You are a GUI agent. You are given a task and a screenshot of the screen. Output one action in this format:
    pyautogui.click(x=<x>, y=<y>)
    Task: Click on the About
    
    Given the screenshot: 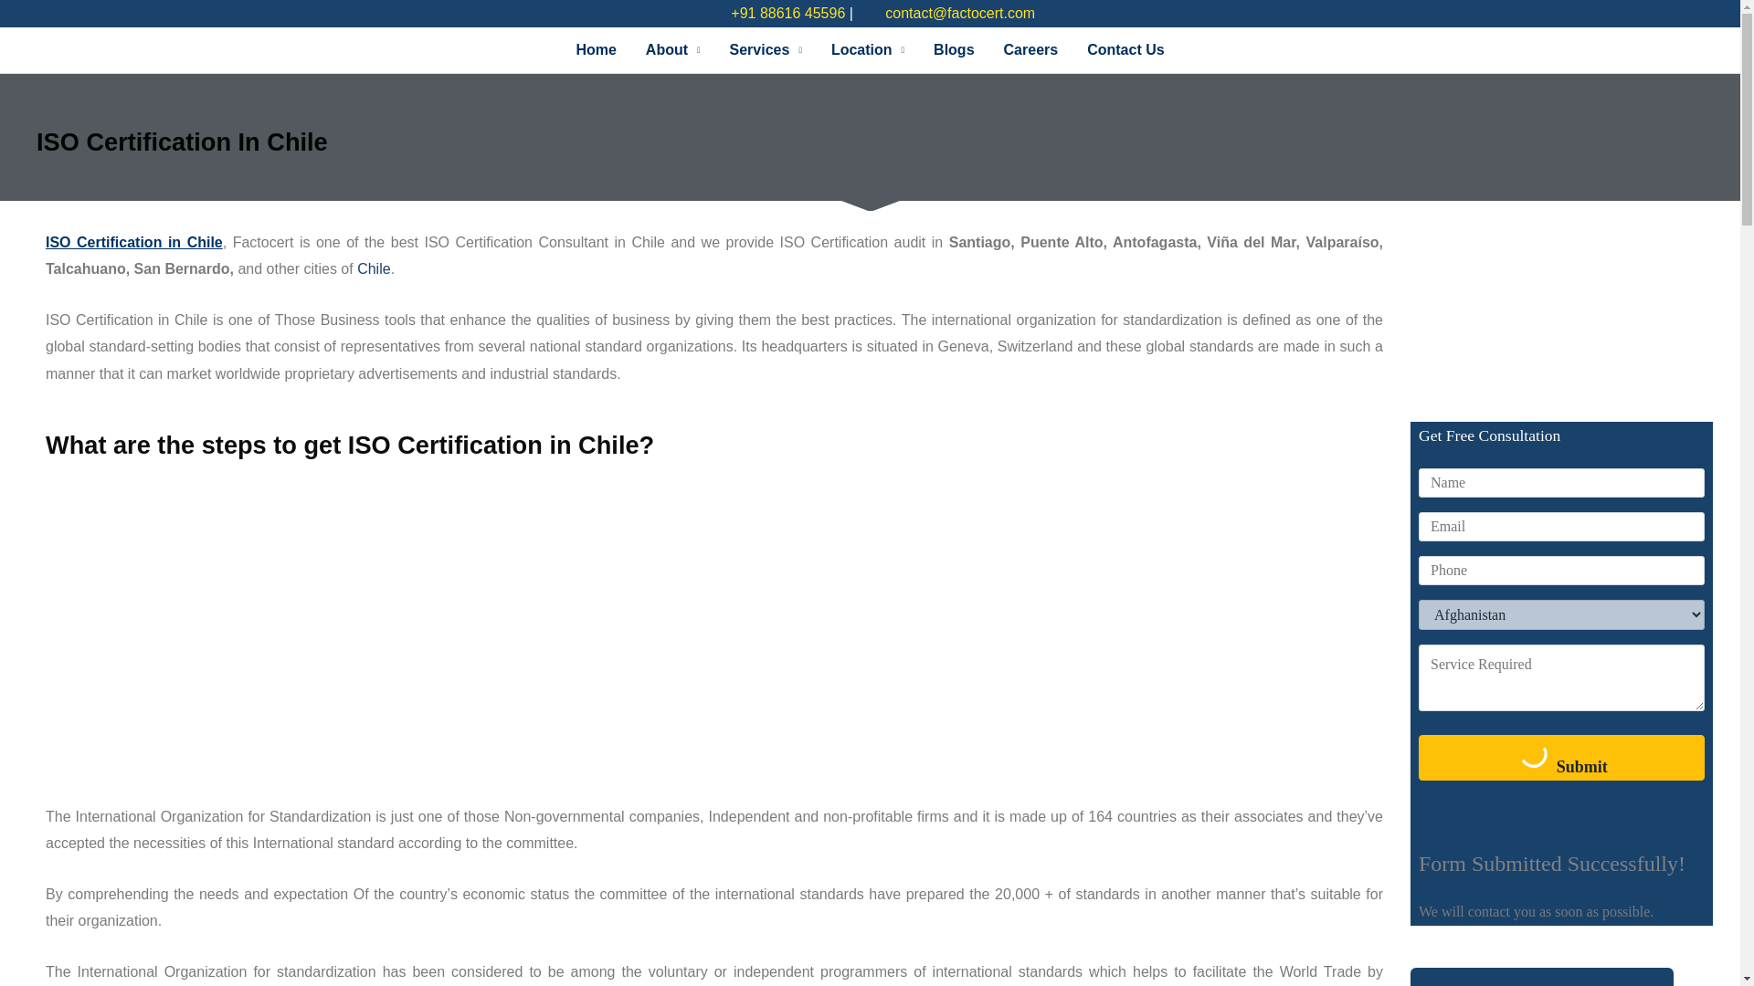 What is the action you would take?
    pyautogui.click(x=673, y=49)
    